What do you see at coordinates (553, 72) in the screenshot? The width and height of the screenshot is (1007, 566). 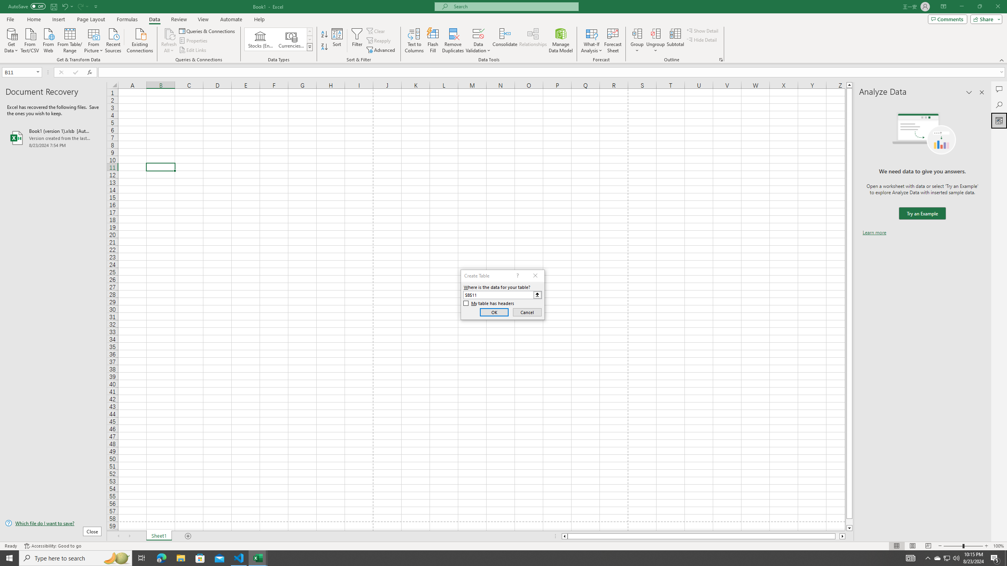 I see `Formula Bar` at bounding box center [553, 72].